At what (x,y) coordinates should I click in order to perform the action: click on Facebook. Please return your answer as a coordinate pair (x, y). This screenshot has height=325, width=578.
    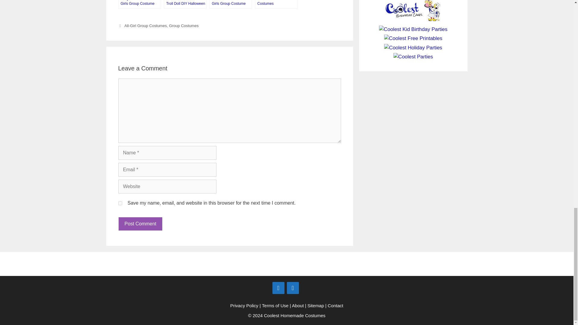
    Looking at the image, I should click on (278, 288).